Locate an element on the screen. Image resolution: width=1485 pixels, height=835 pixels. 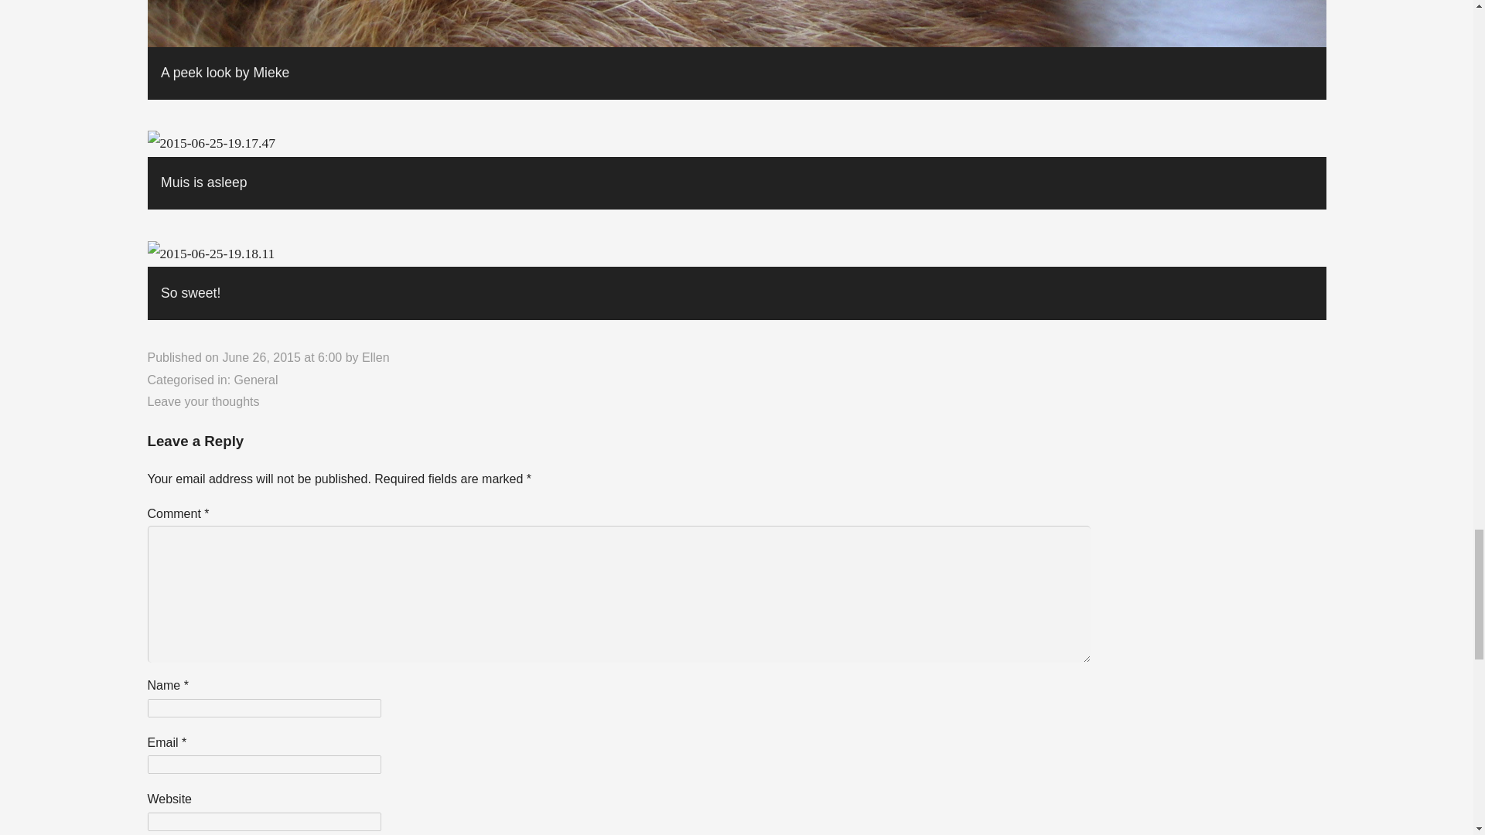
Leave your thoughts is located at coordinates (203, 401).